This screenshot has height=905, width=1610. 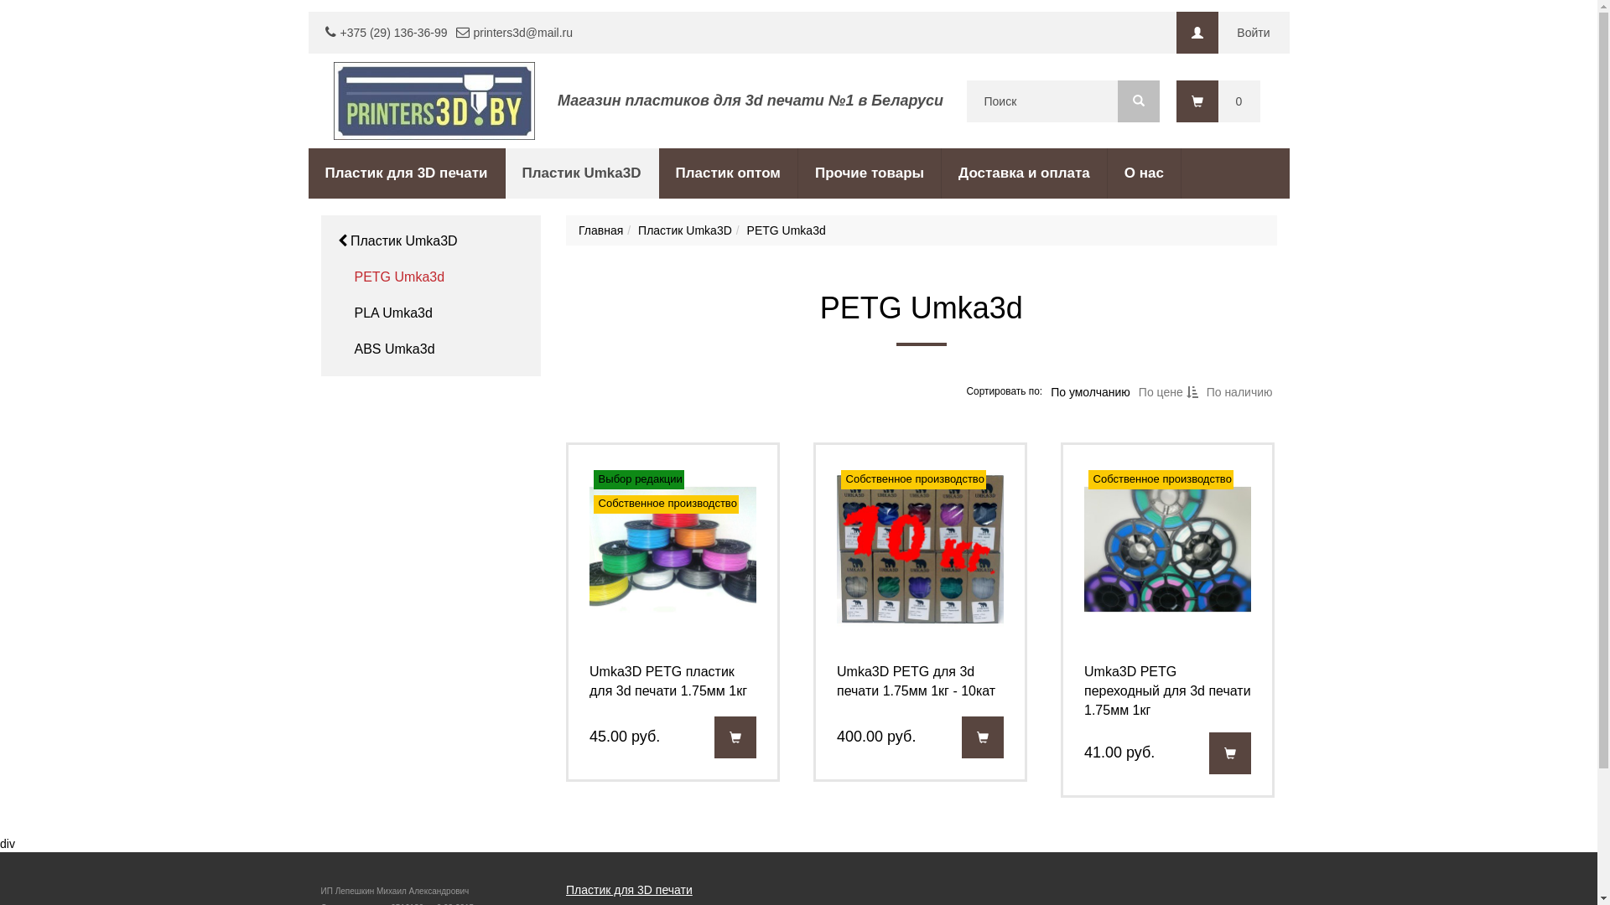 I want to click on PLA Umka3d, so click(x=392, y=313).